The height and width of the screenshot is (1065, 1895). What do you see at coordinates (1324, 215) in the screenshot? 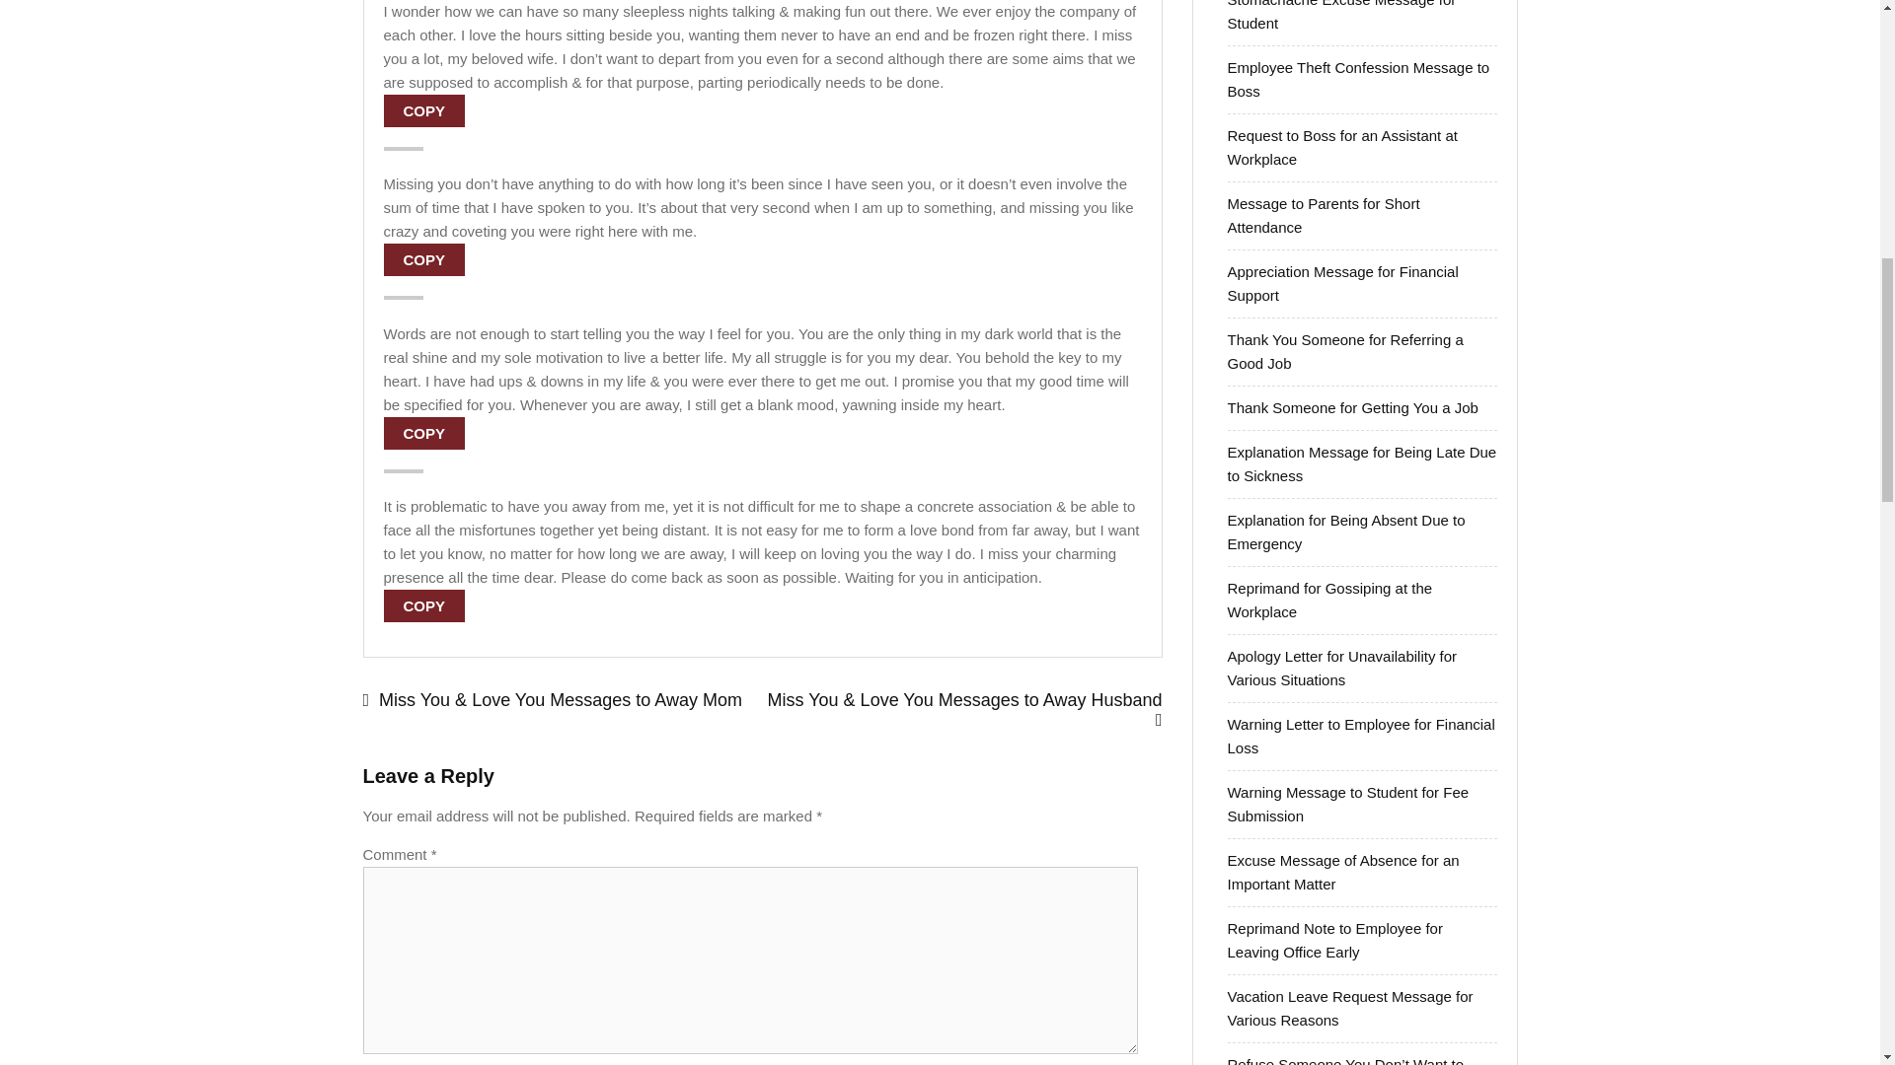
I see `Message to Parents for Short Attendance` at bounding box center [1324, 215].